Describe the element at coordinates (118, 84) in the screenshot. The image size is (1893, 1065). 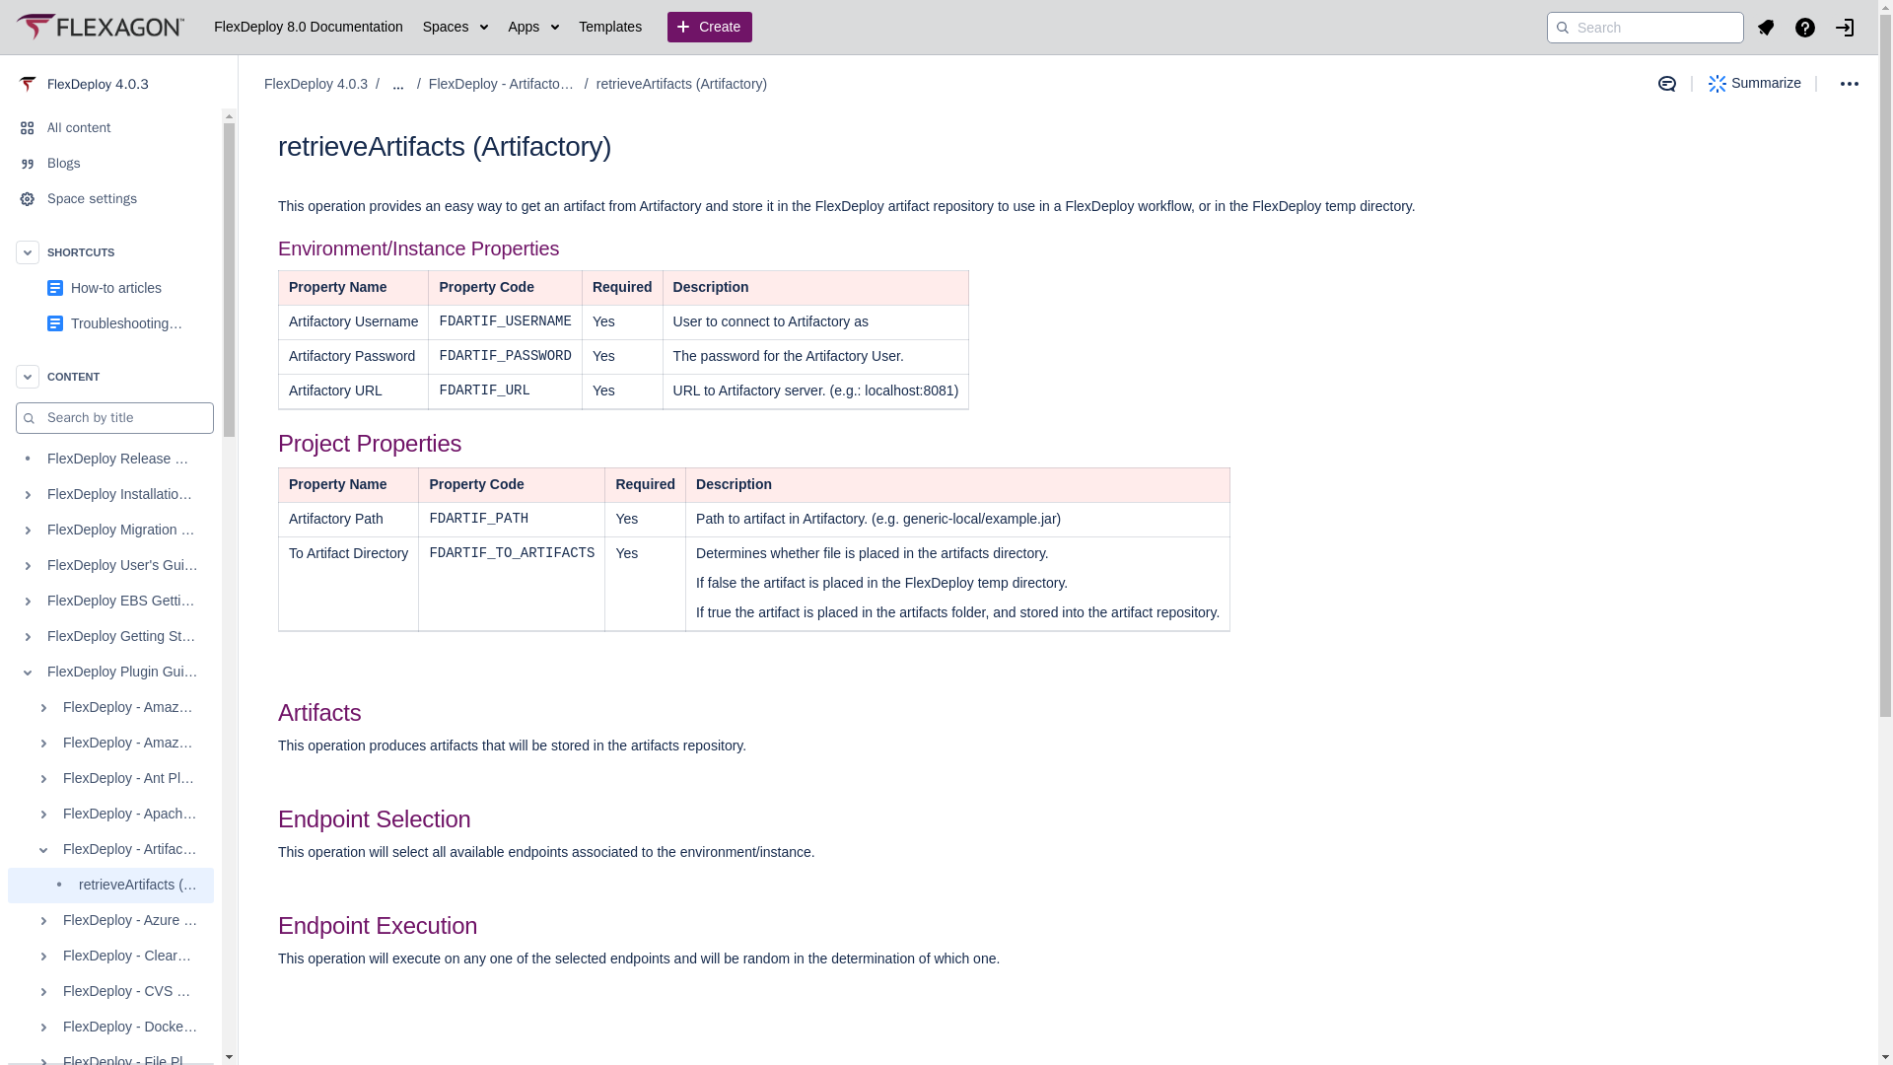
I see `FlexDeploy 4.0.3` at that location.